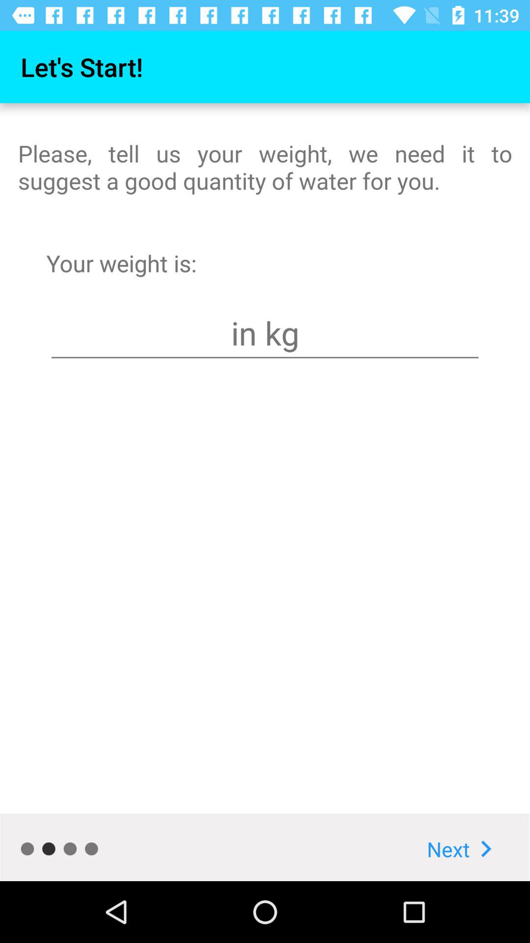 This screenshot has width=530, height=943. I want to click on input weight, so click(265, 333).